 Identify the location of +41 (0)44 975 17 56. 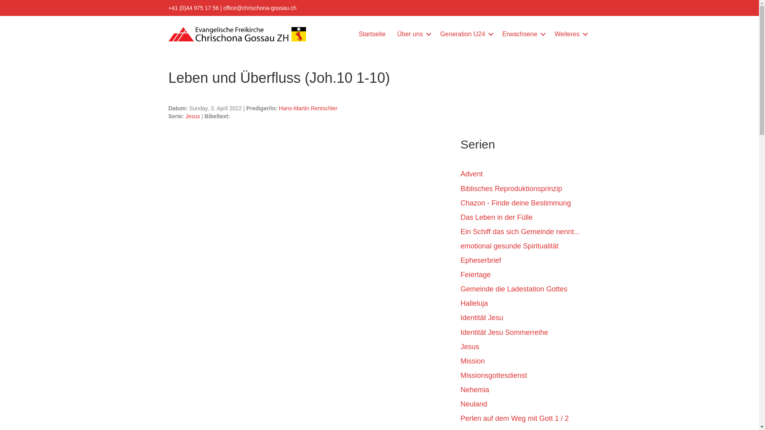
(194, 8).